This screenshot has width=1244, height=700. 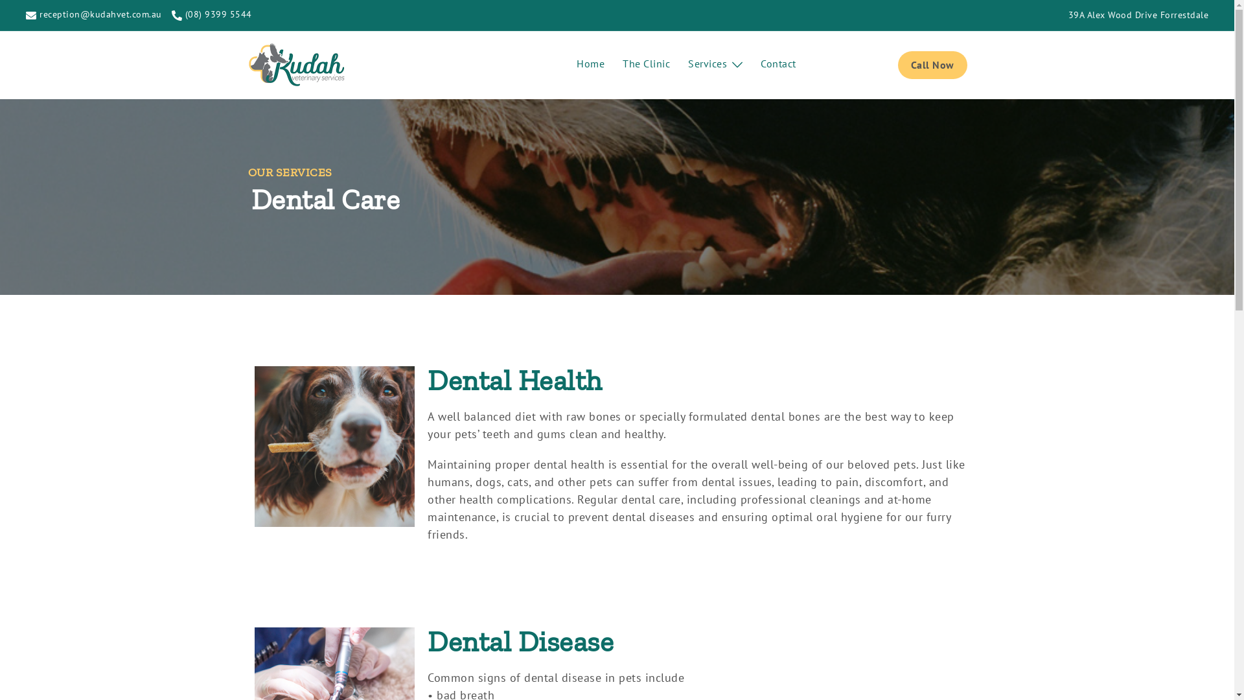 I want to click on Contact, so click(x=779, y=64).